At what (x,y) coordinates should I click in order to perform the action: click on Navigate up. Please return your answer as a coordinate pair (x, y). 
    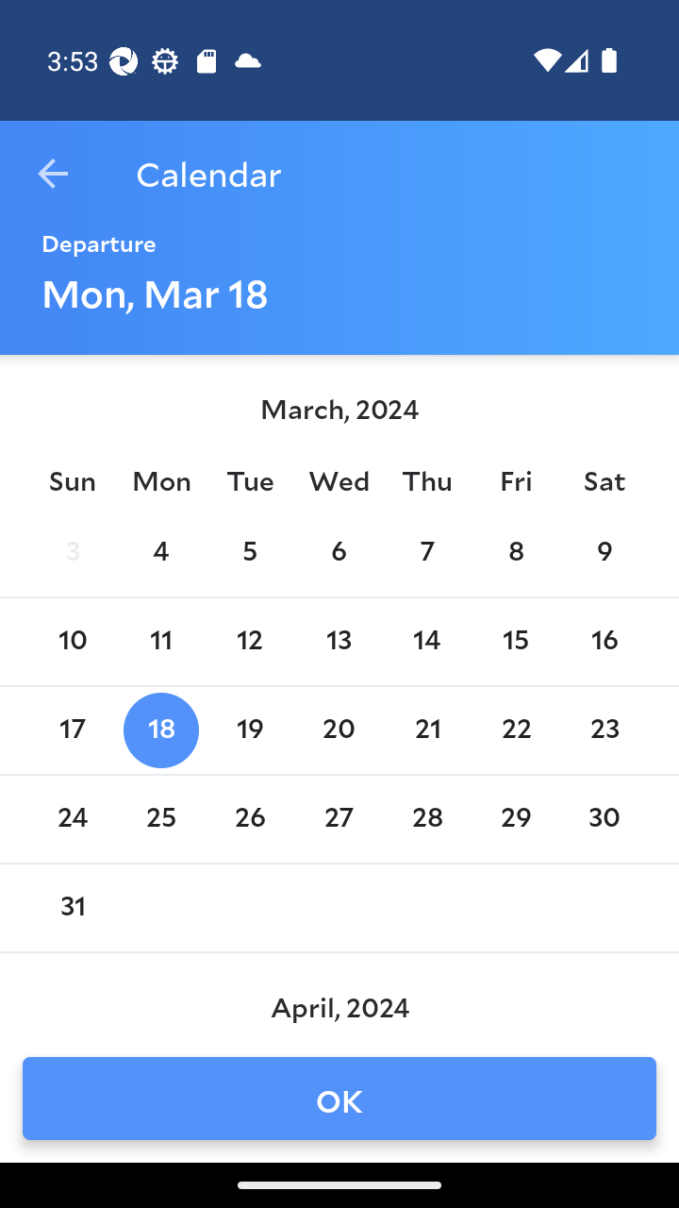
    Looking at the image, I should click on (53, 174).